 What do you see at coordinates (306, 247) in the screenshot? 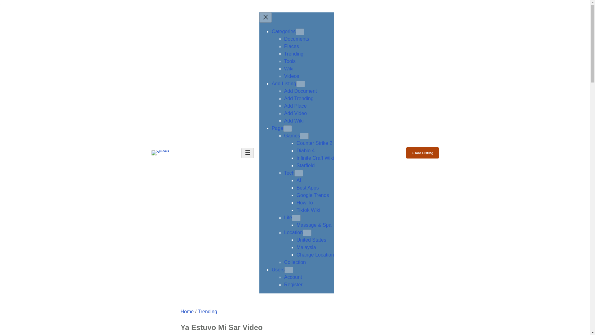
I see `Malaysia` at bounding box center [306, 247].